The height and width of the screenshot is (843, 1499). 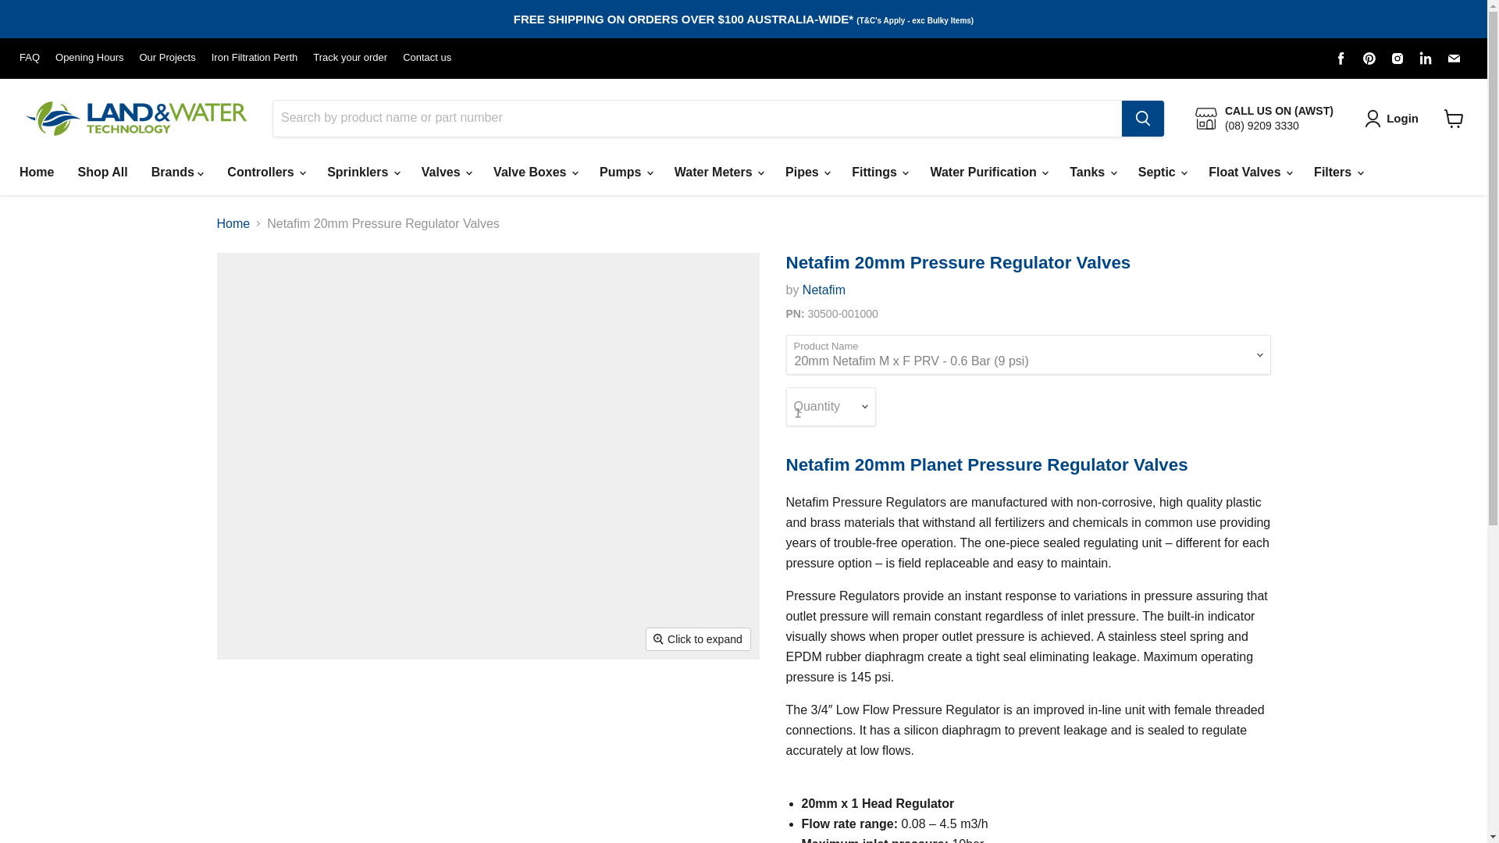 I want to click on Find us on Facebook, so click(x=1341, y=58).